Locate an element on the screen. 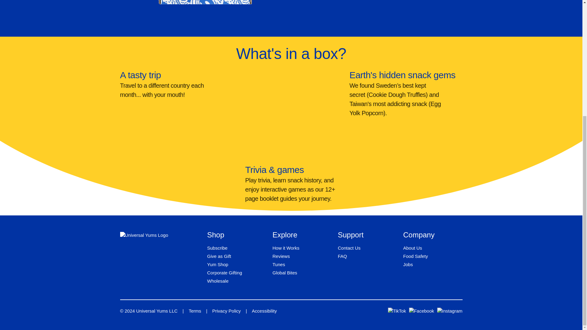 The height and width of the screenshot is (330, 587). Corporate Gifting is located at coordinates (224, 273).